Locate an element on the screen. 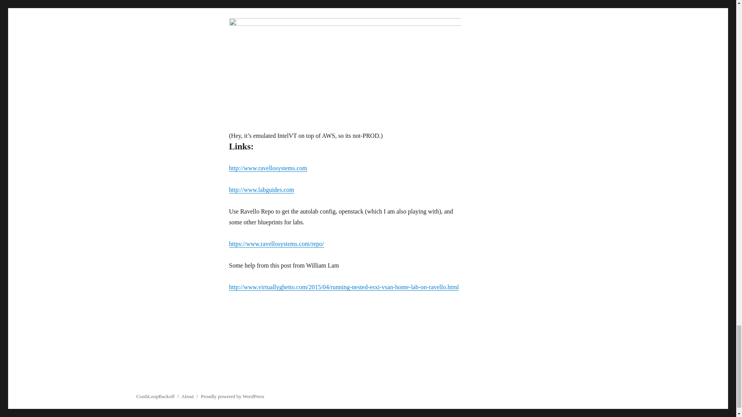 The width and height of the screenshot is (742, 417). Proudly powered by WordPress is located at coordinates (232, 396).